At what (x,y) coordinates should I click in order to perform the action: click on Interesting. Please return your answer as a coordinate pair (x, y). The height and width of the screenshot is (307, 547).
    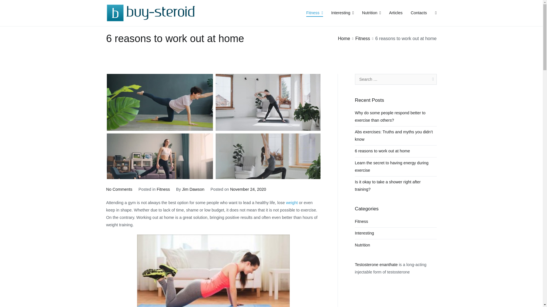
    Looking at the image, I should click on (163, 189).